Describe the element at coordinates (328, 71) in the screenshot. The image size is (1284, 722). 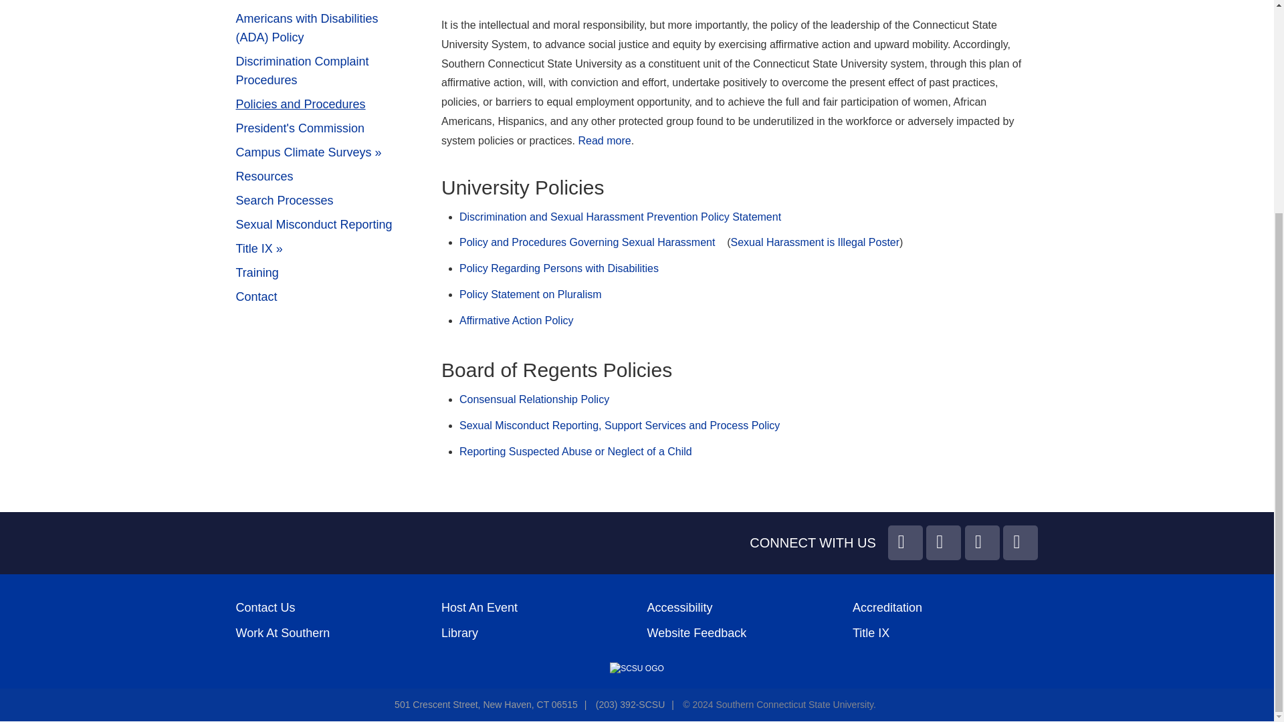
I see `Discrimination Complaint Procedures` at that location.